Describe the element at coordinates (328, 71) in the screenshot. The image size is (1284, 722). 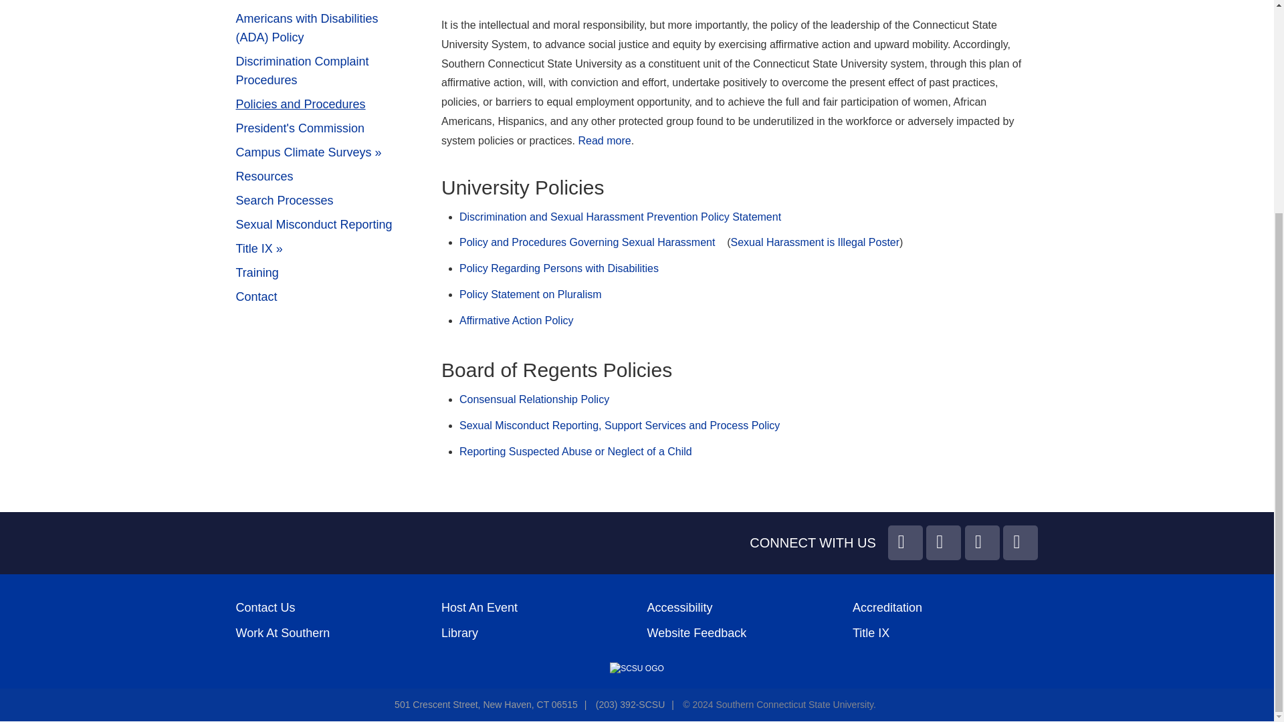
I see `Discrimination Complaint Procedures` at that location.